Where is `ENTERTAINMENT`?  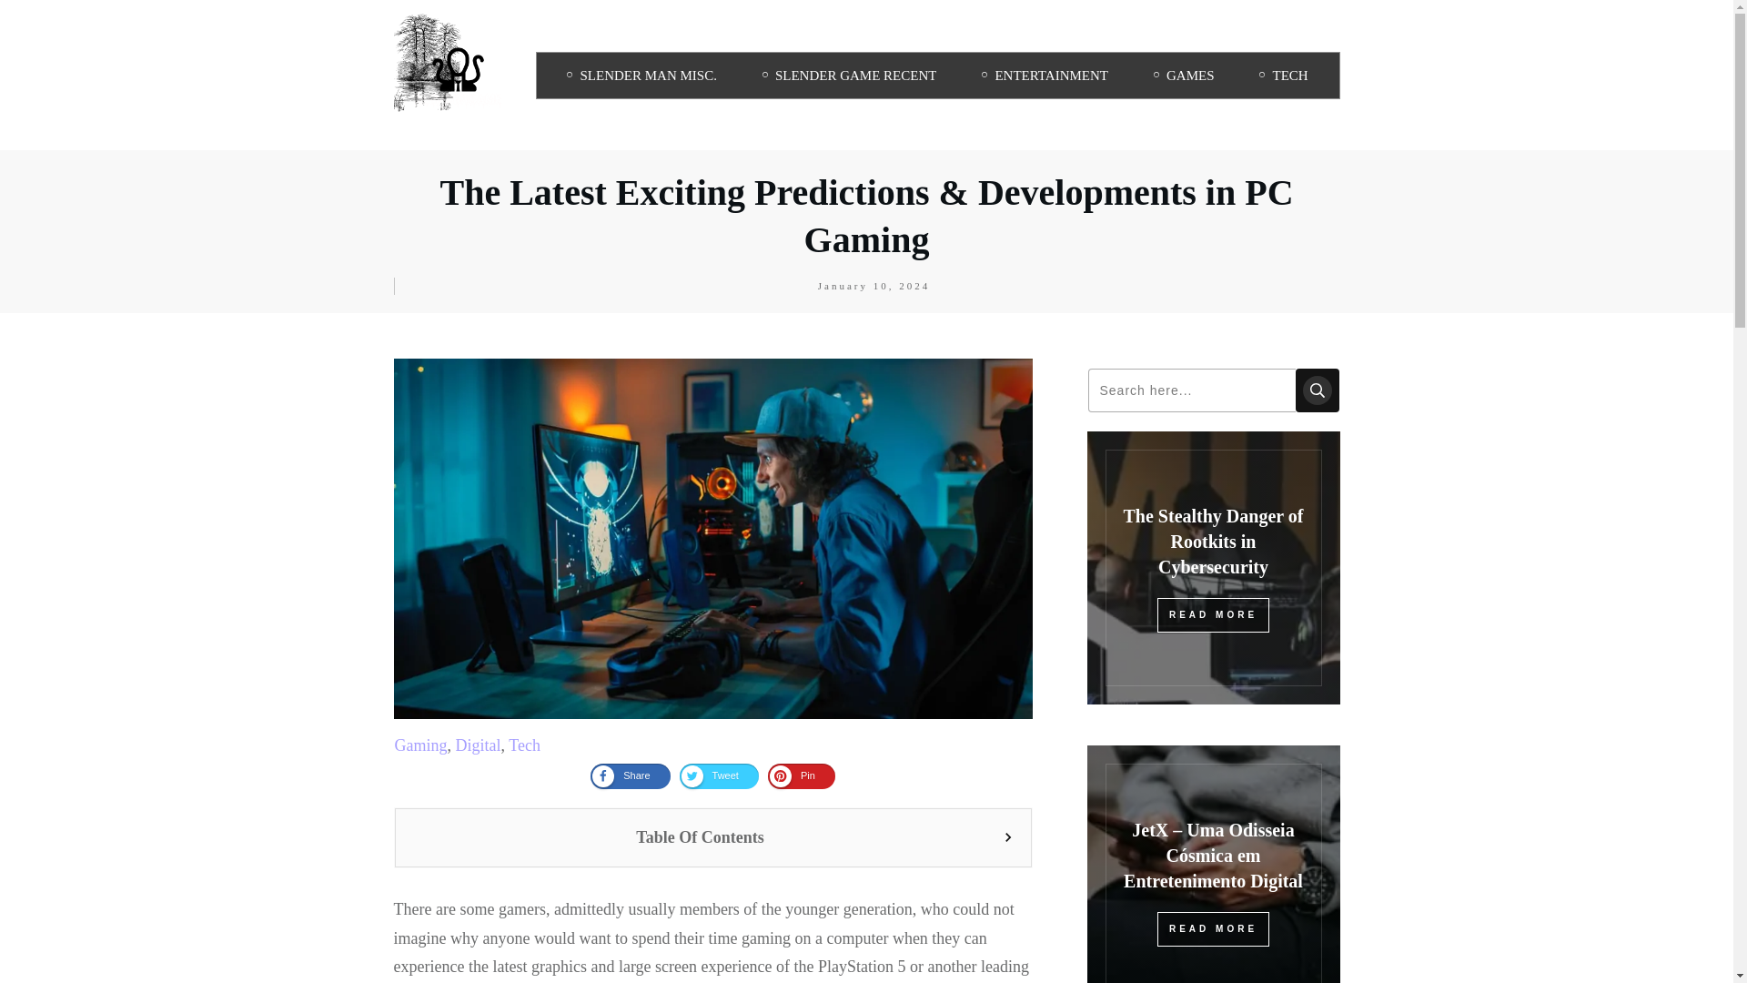 ENTERTAINMENT is located at coordinates (1045, 76).